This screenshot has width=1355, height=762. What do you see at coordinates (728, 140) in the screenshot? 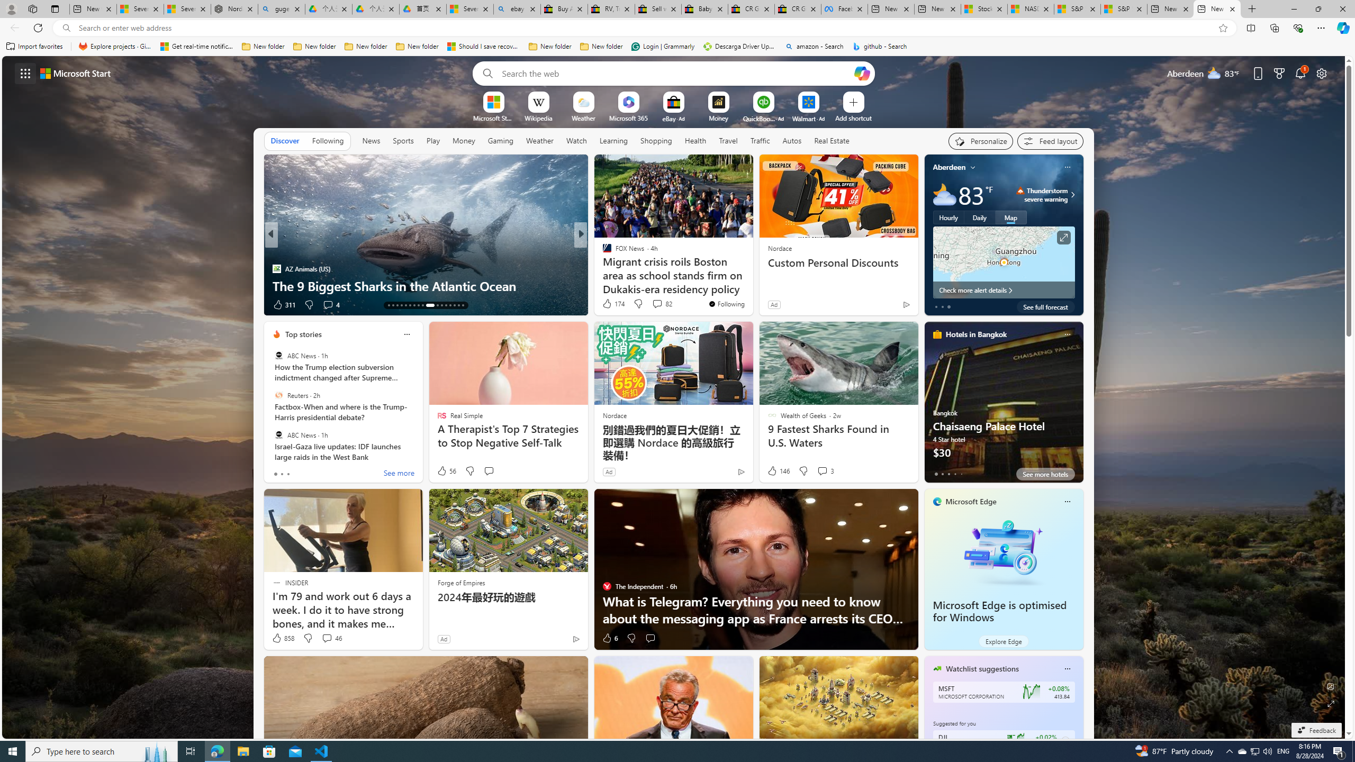
I see `Travel` at bounding box center [728, 140].